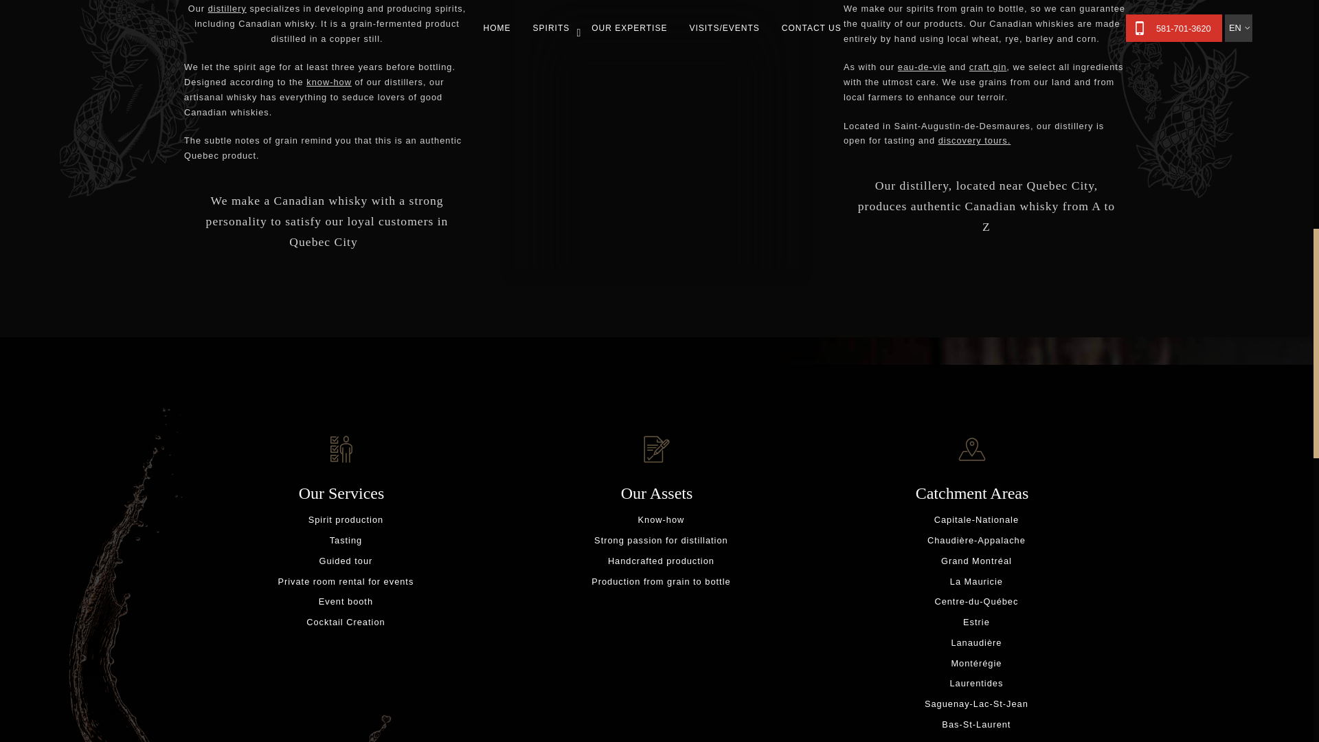 This screenshot has width=1319, height=742. I want to click on know-how, so click(328, 82).